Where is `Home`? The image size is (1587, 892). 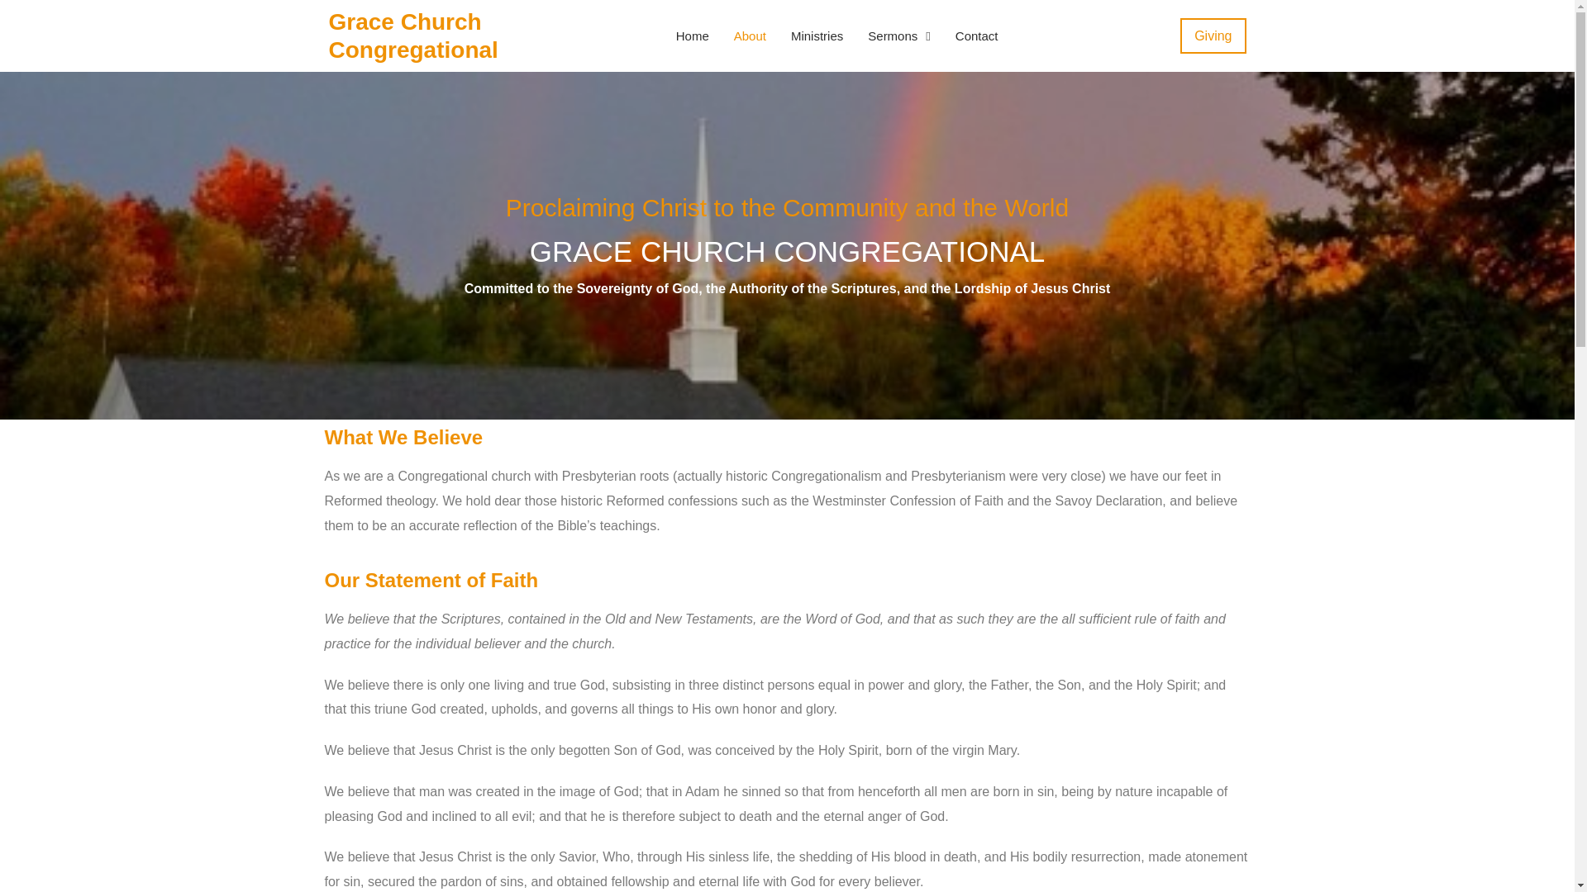
Home is located at coordinates (693, 36).